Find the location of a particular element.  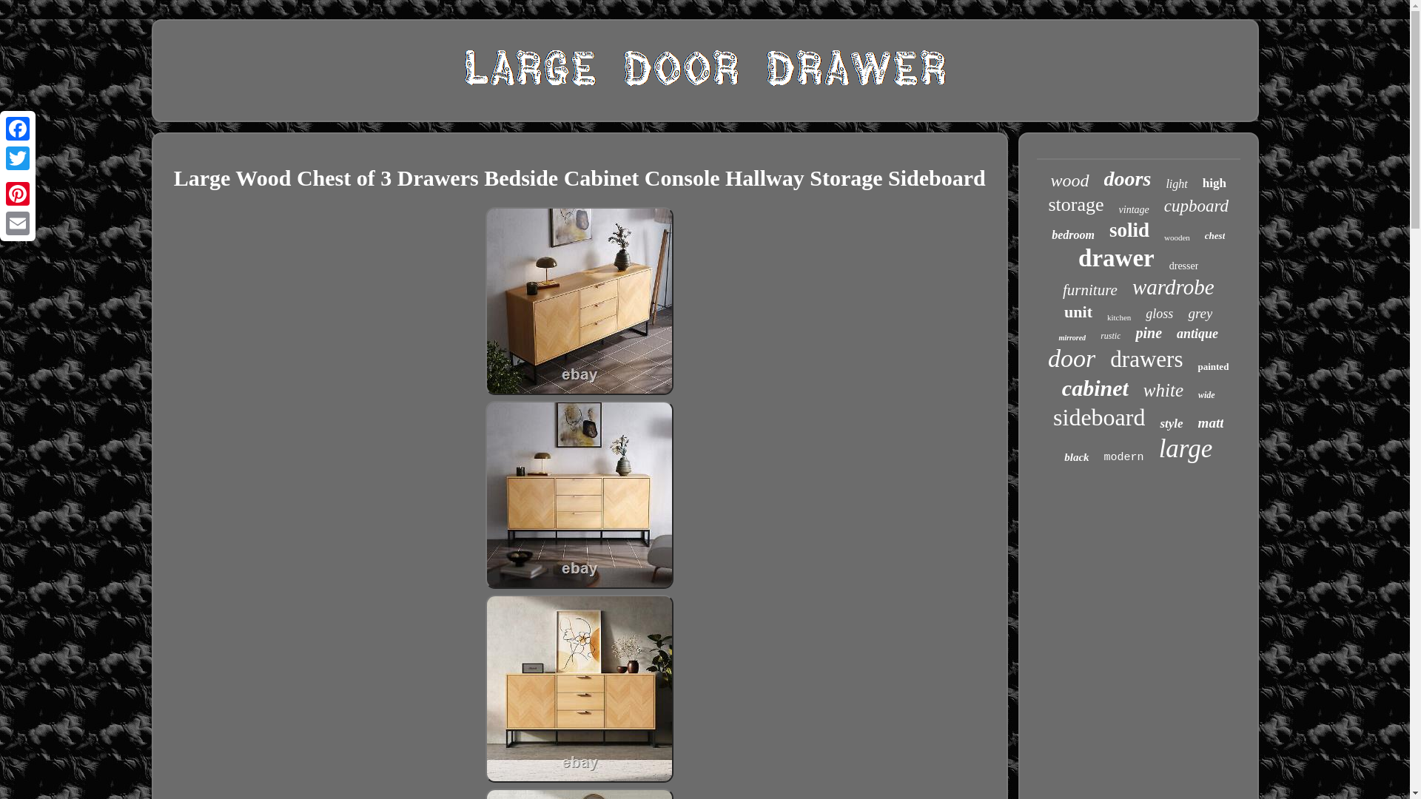

white is located at coordinates (1163, 391).